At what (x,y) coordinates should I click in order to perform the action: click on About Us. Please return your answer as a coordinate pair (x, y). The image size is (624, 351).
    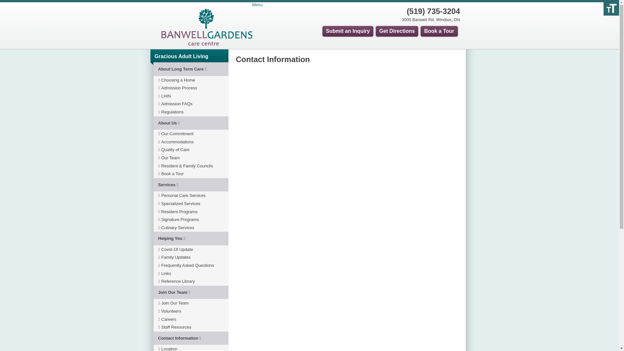
    Looking at the image, I should click on (191, 123).